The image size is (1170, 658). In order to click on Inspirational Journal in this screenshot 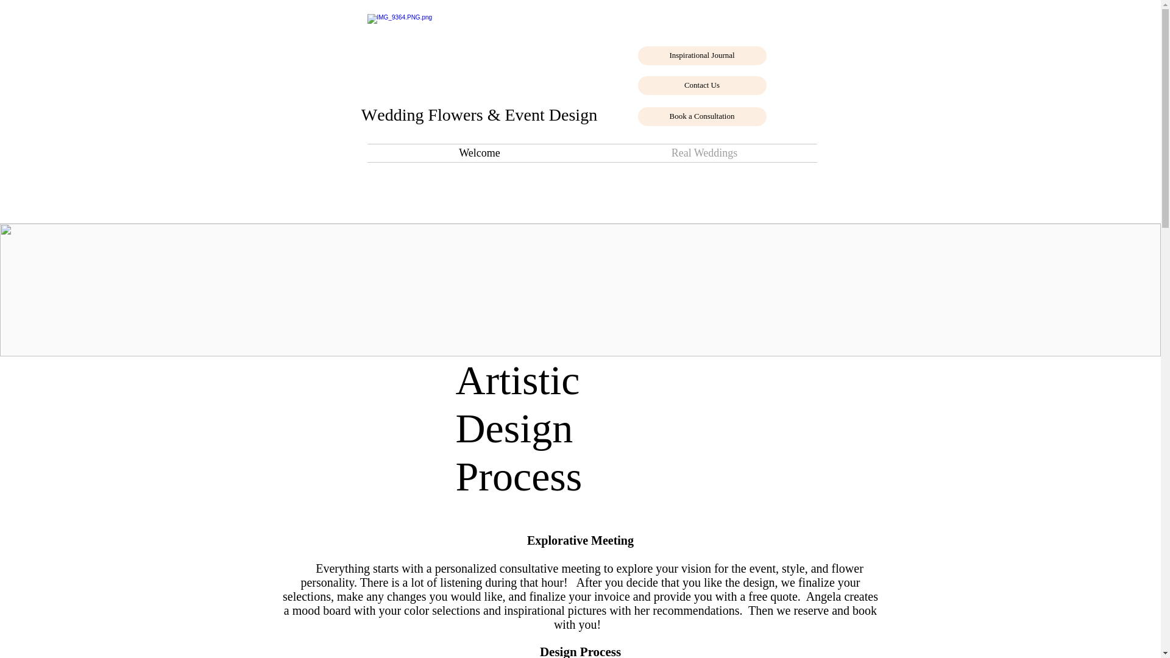, I will do `click(702, 55)`.